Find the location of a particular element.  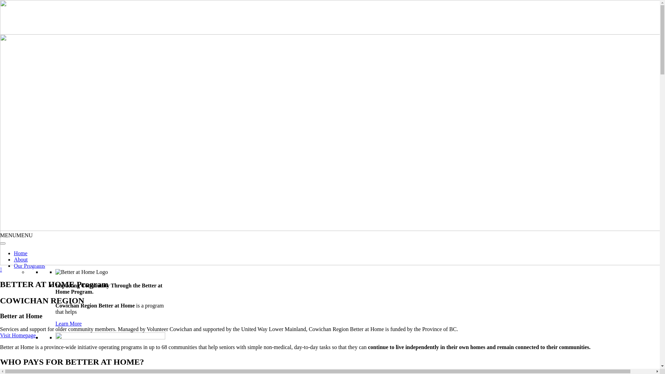

Our Programs is located at coordinates (29, 266).